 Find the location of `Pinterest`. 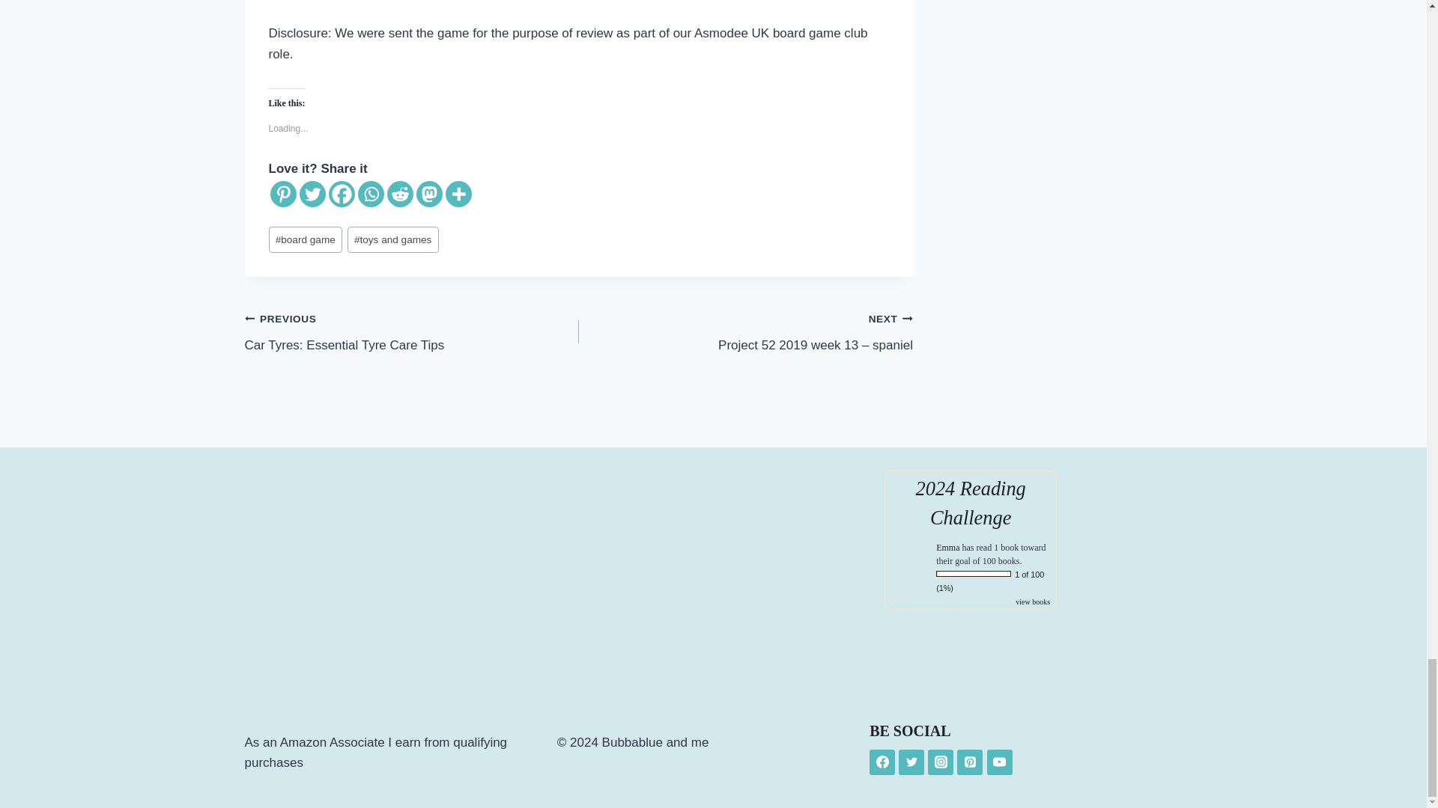

Pinterest is located at coordinates (283, 193).